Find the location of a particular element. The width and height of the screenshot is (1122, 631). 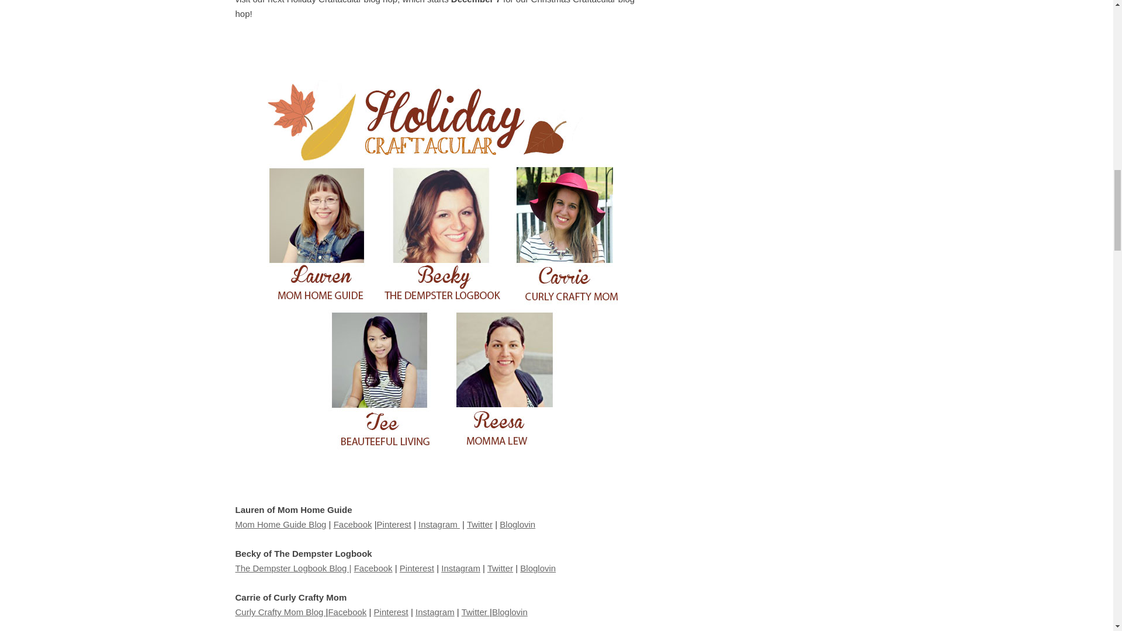

Pinterest is located at coordinates (394, 524).